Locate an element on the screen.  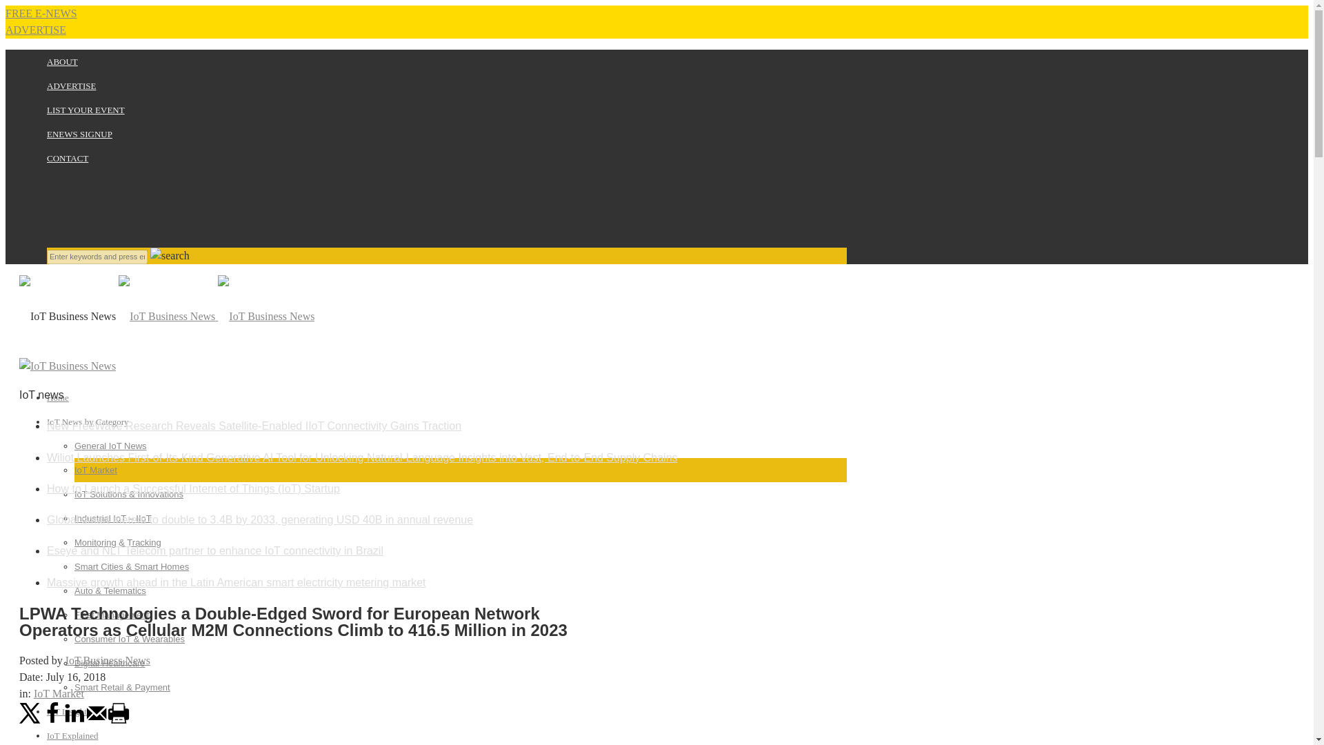
Share on X is located at coordinates (30, 721).